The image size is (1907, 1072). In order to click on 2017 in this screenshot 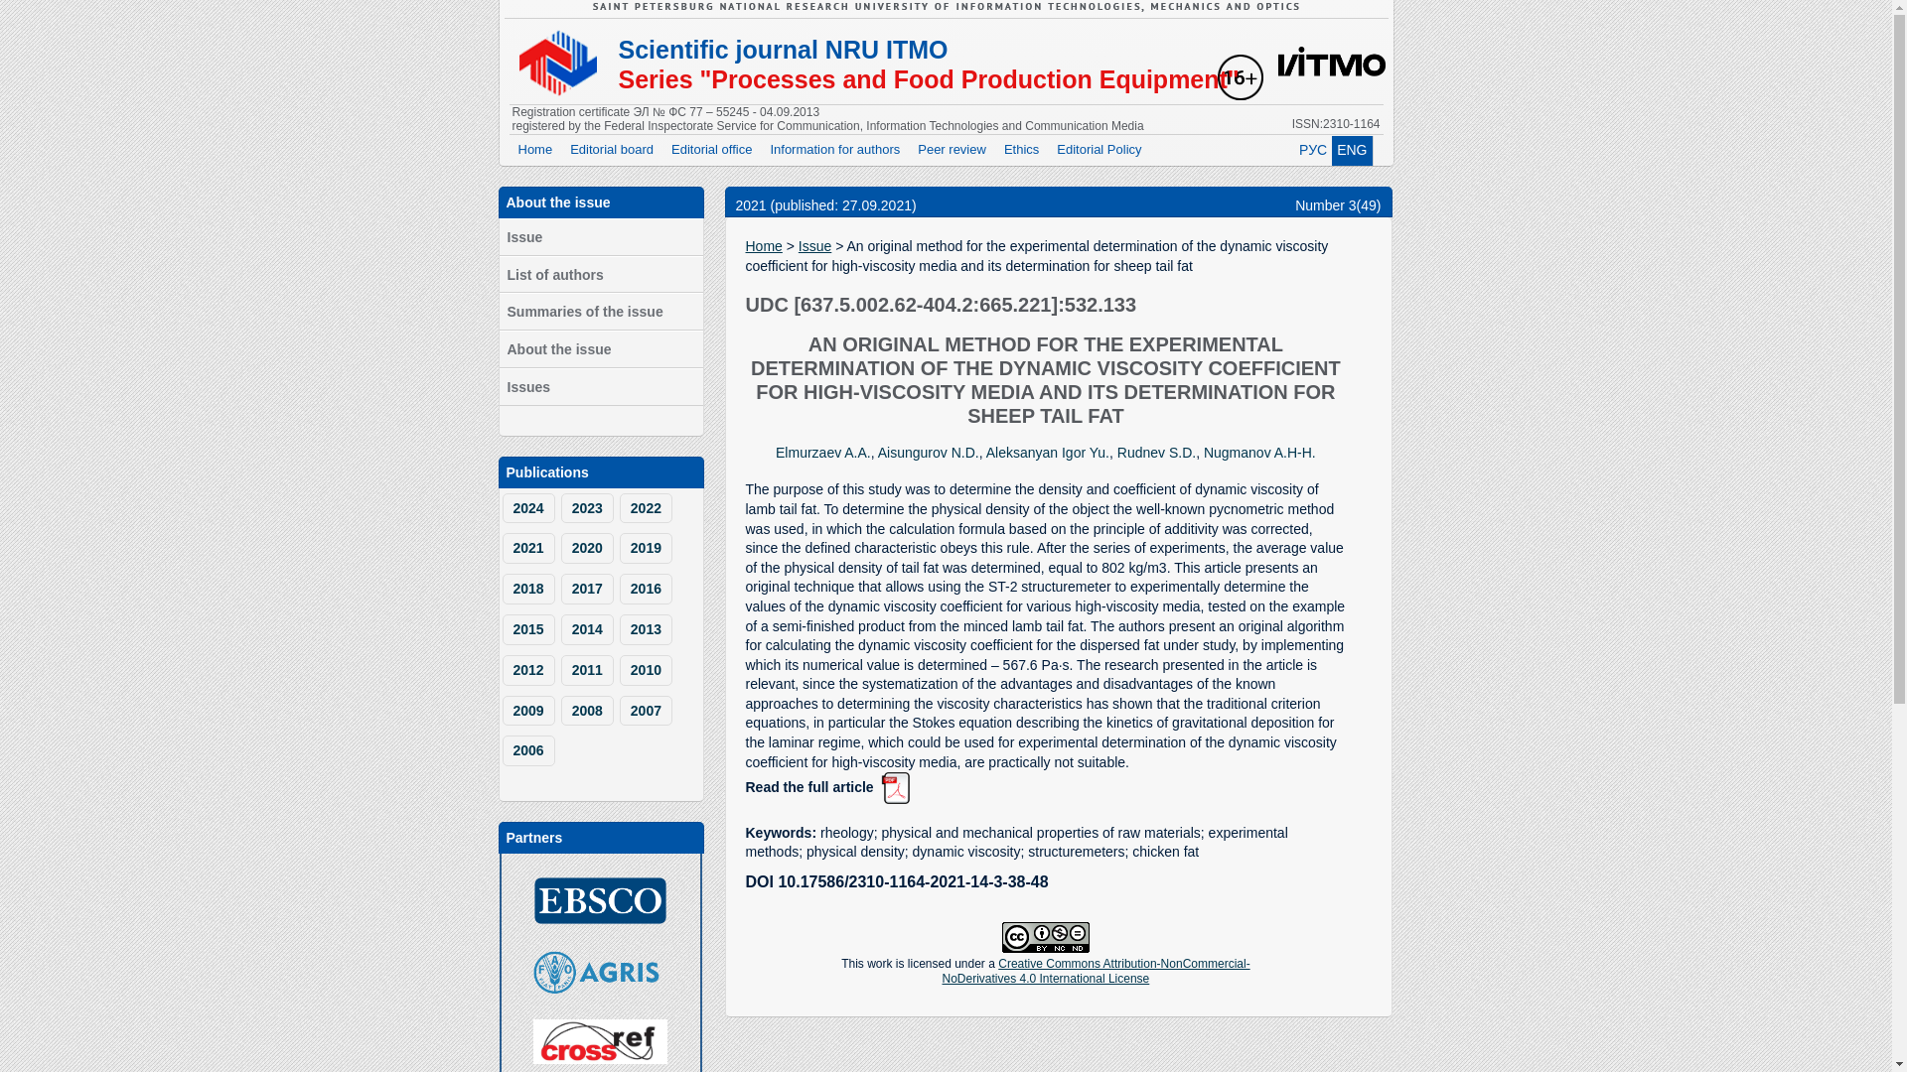, I will do `click(587, 589)`.